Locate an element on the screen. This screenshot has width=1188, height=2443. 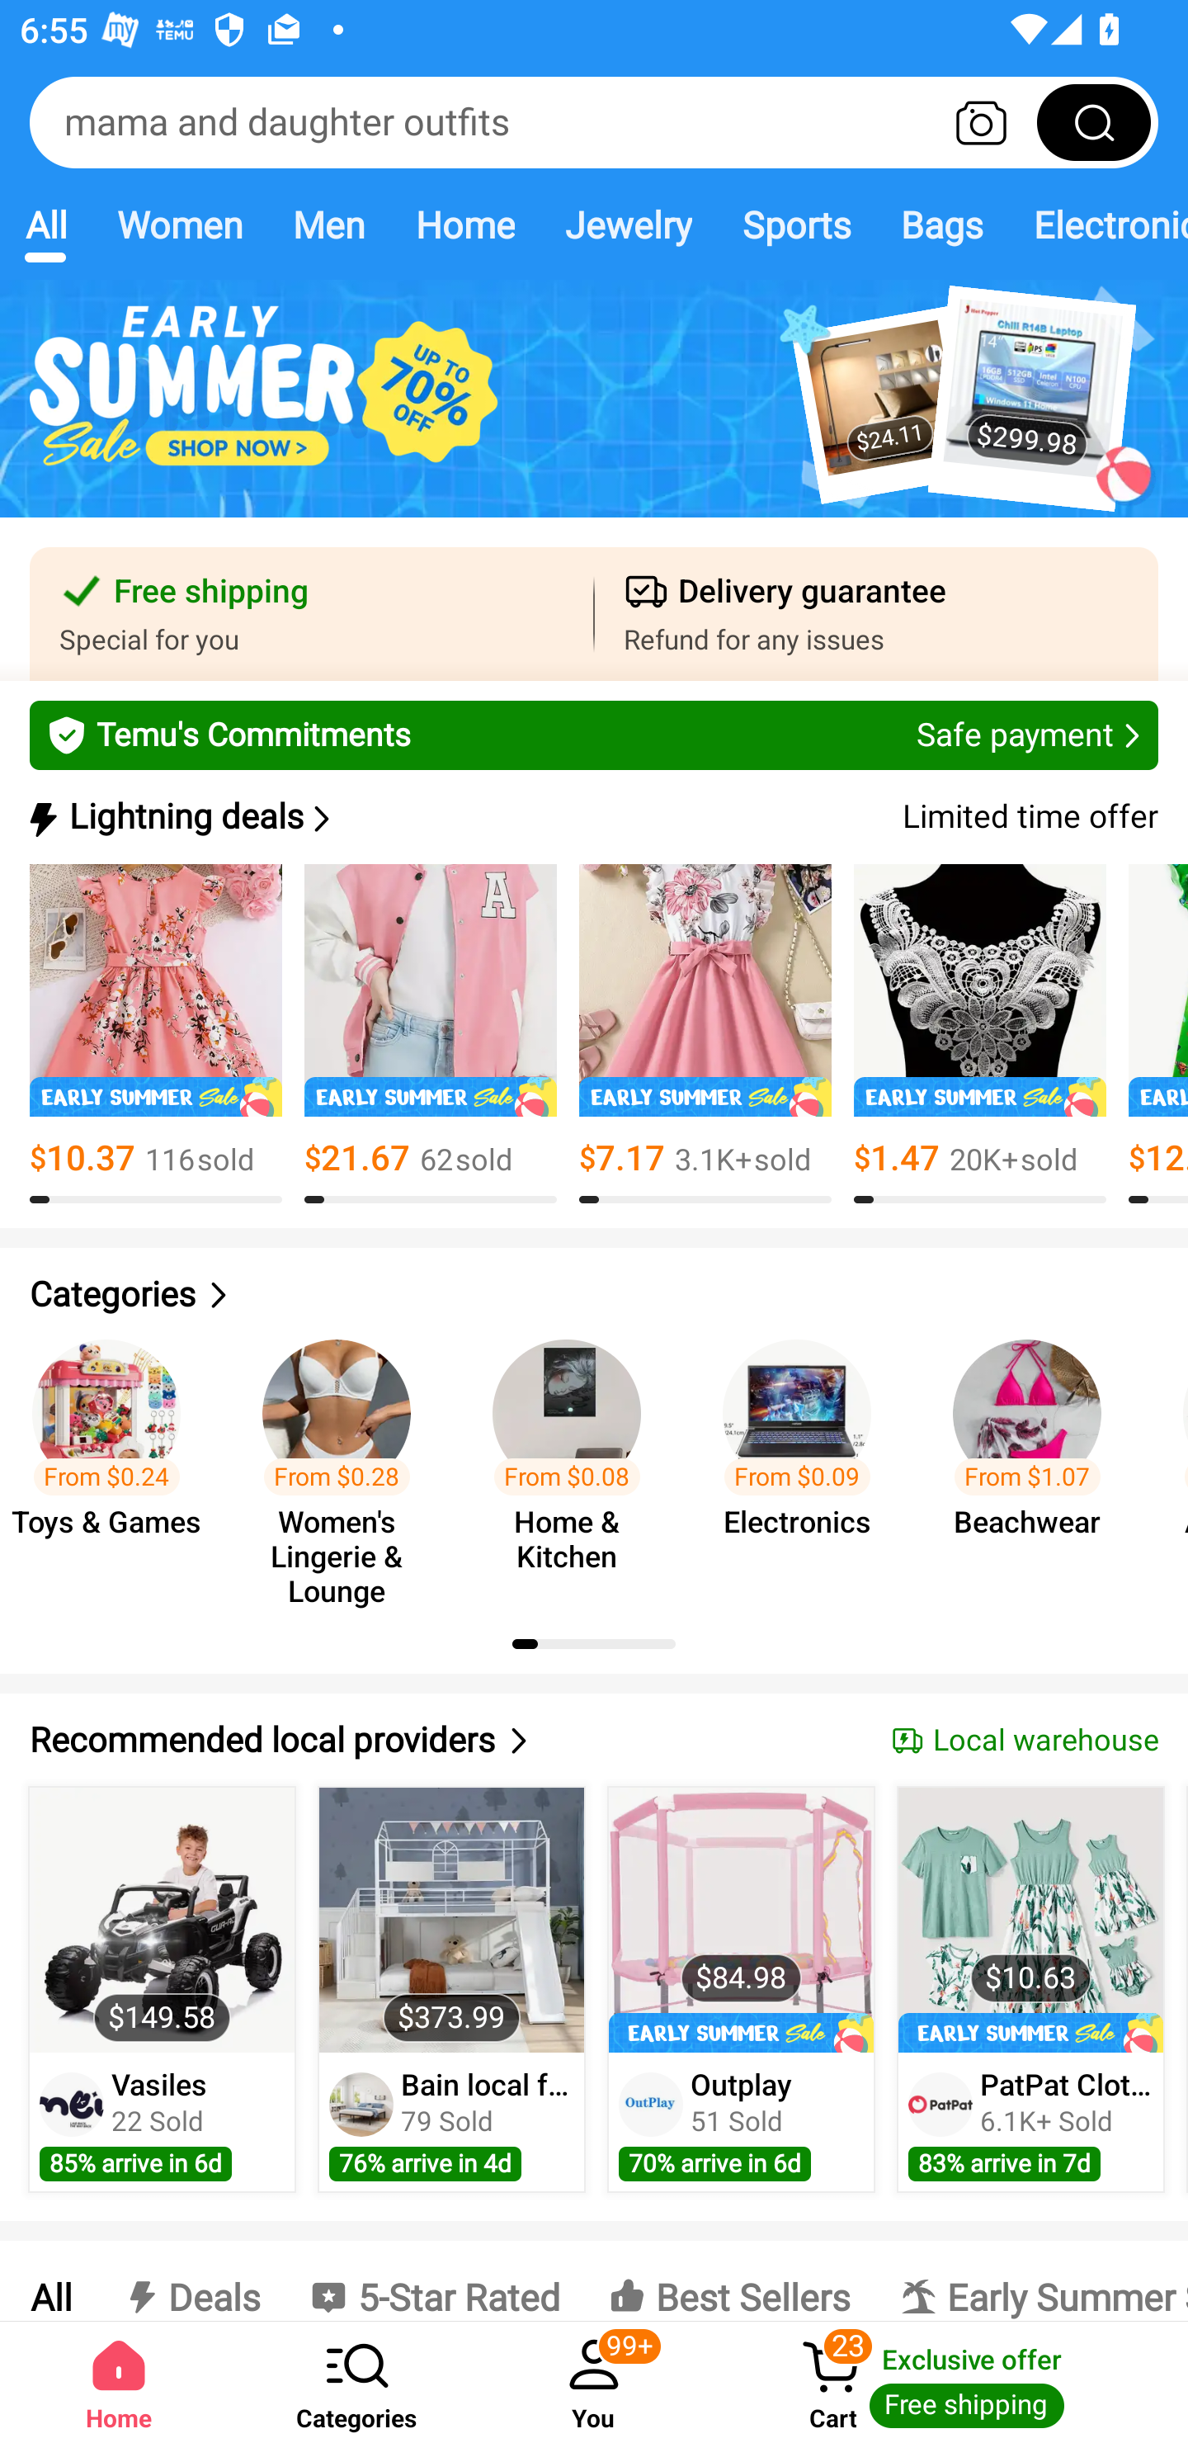
Sports is located at coordinates (796, 224).